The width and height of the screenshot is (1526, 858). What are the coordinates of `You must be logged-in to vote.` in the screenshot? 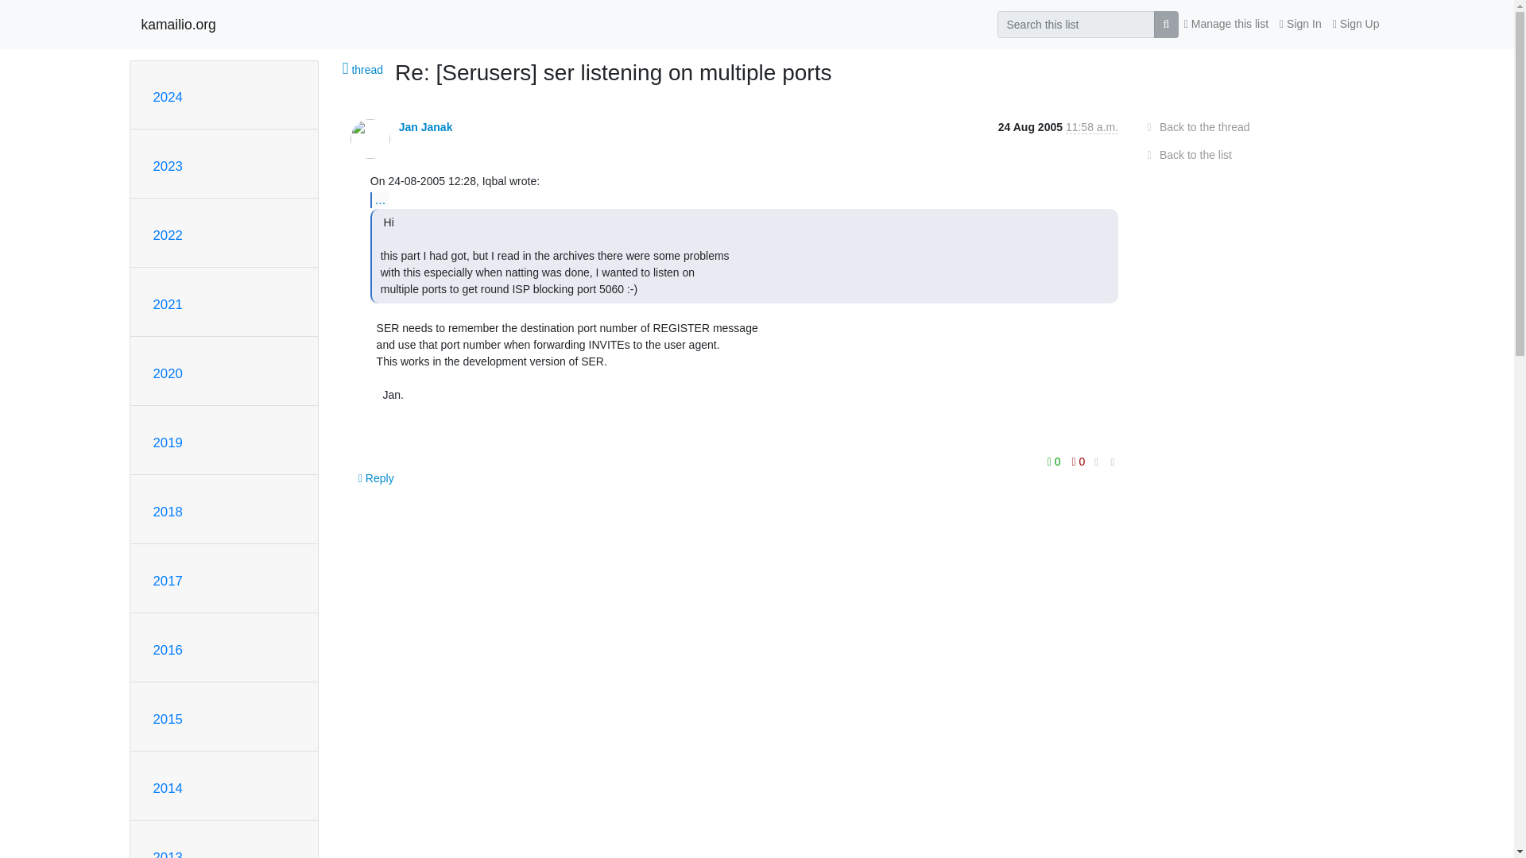 It's located at (1079, 462).